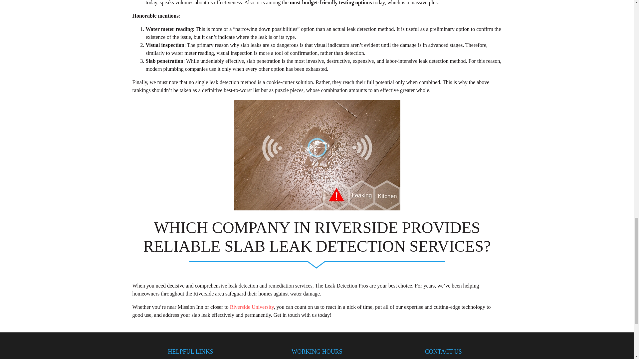  Describe the element at coordinates (252, 307) in the screenshot. I see `Riverside University` at that location.